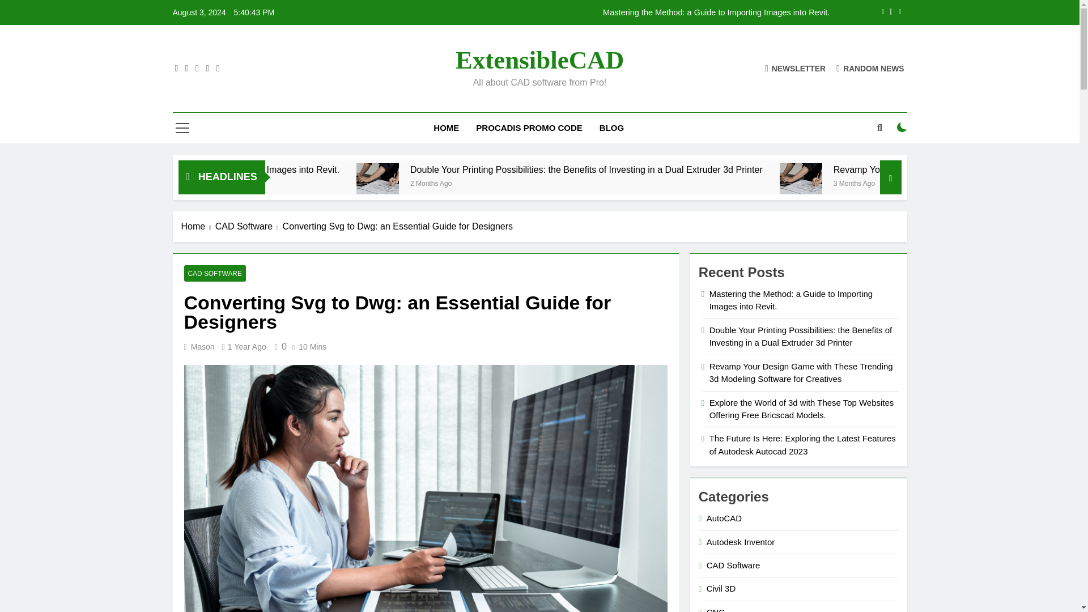 The width and height of the screenshot is (1088, 612). I want to click on BLOG, so click(611, 127).